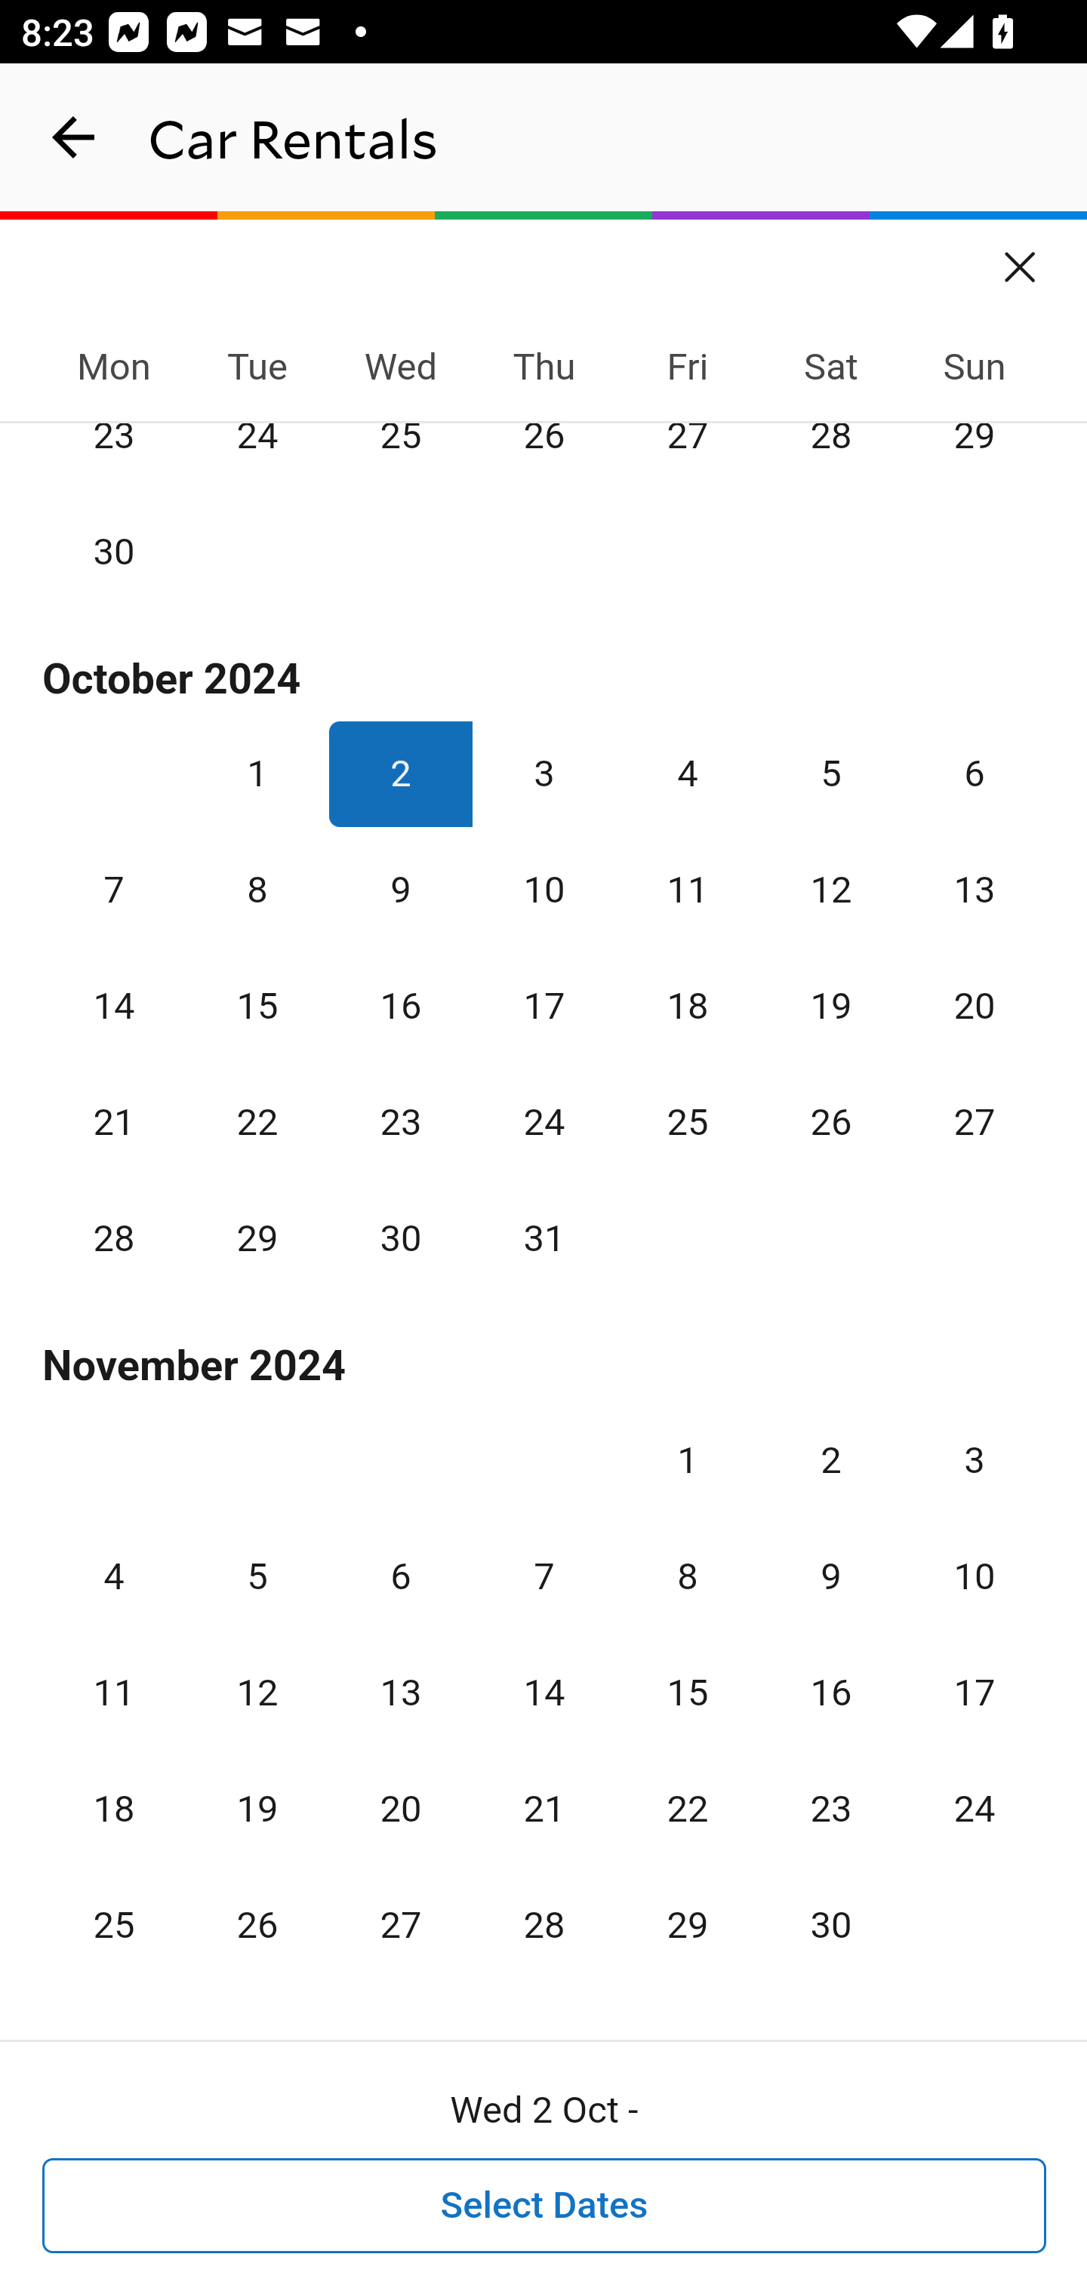  What do you see at coordinates (115, 1238) in the screenshot?
I see `28 October 2024` at bounding box center [115, 1238].